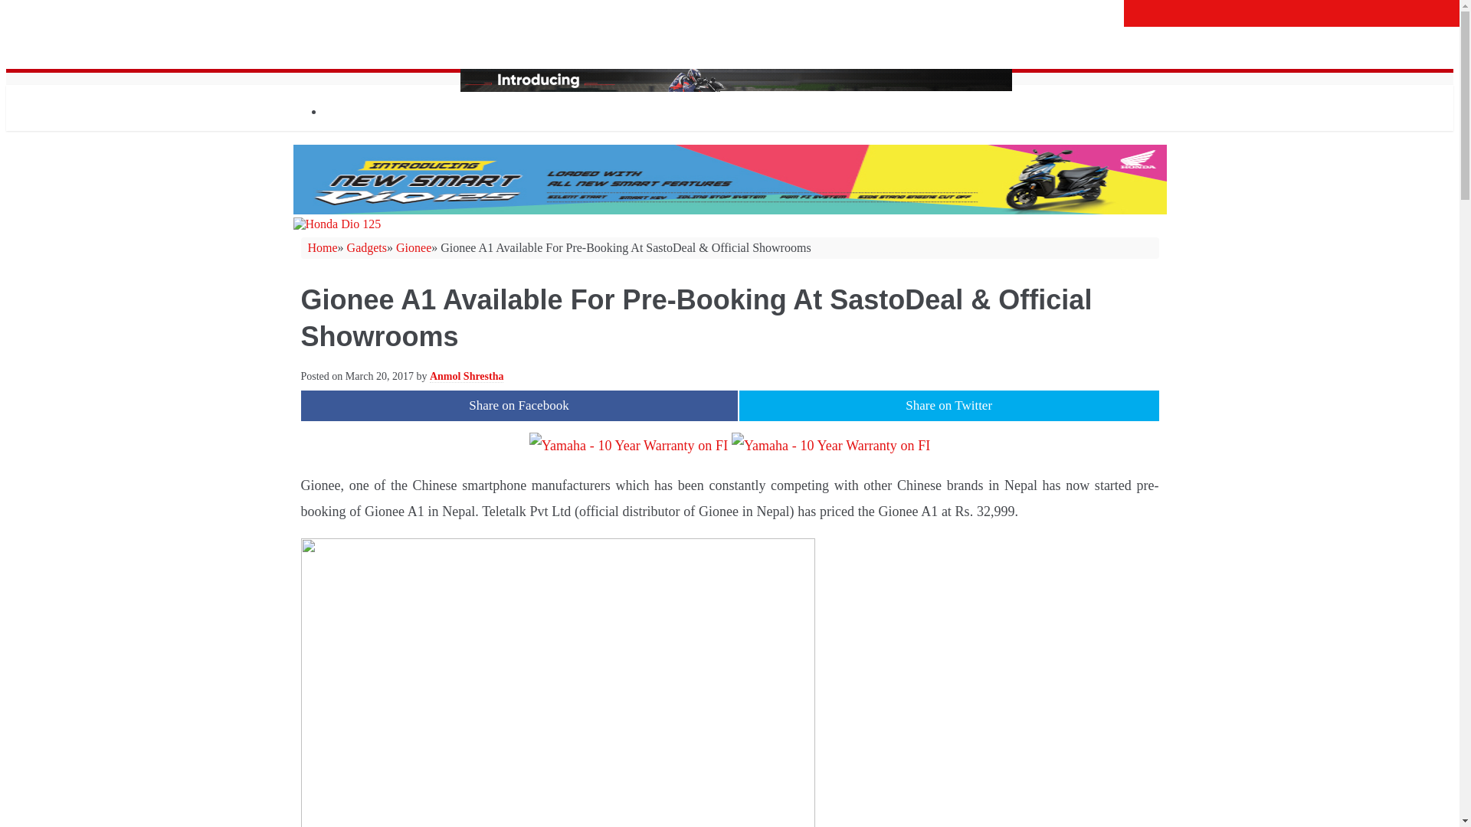 The width and height of the screenshot is (1471, 827). What do you see at coordinates (373, 544) in the screenshot?
I see `BIKES` at bounding box center [373, 544].